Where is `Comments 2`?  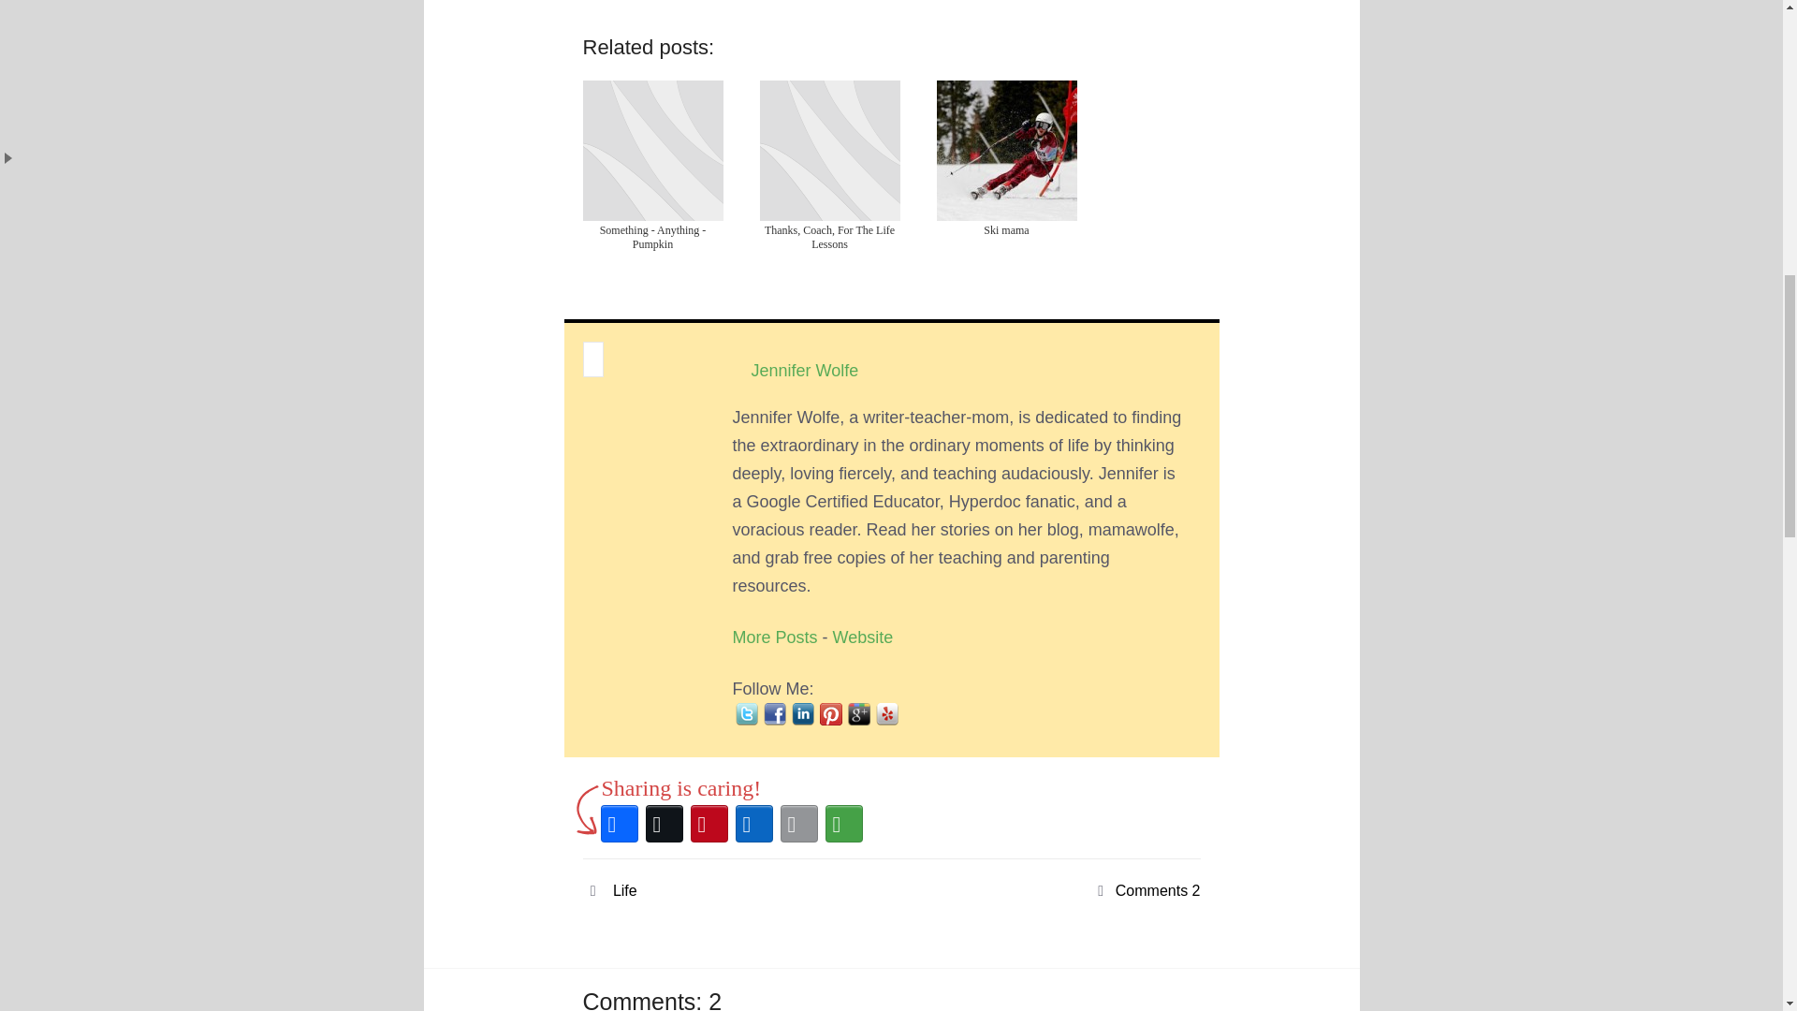
Comments 2 is located at coordinates (1158, 890).